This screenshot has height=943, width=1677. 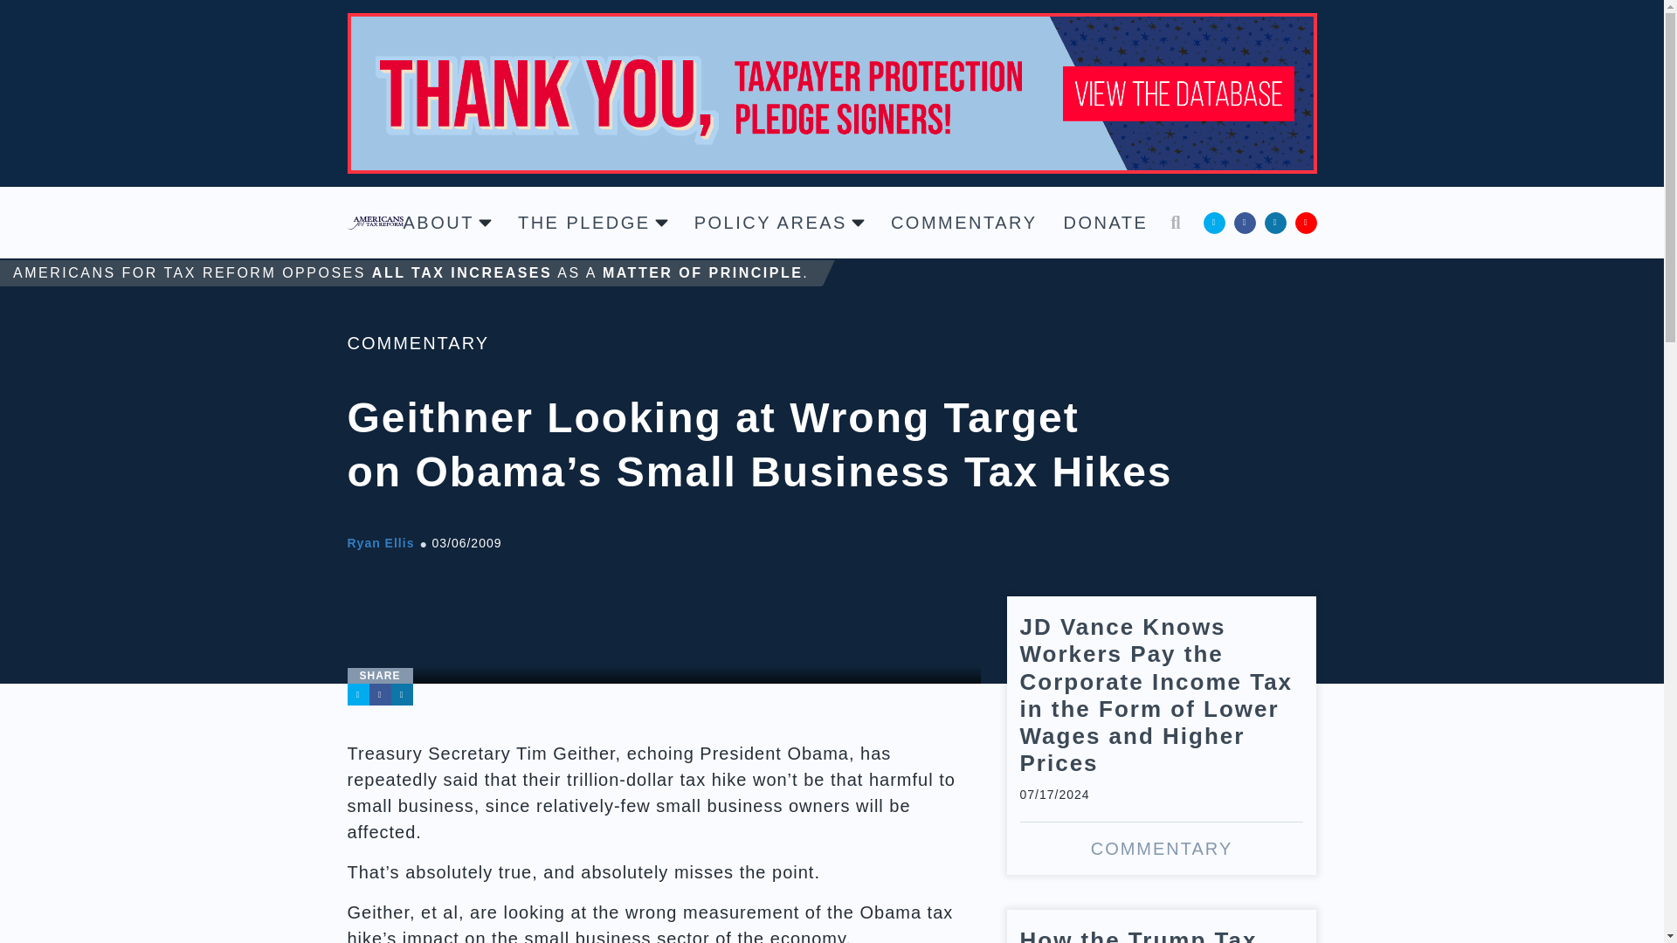 What do you see at coordinates (379, 694) in the screenshot?
I see `Facebook` at bounding box center [379, 694].